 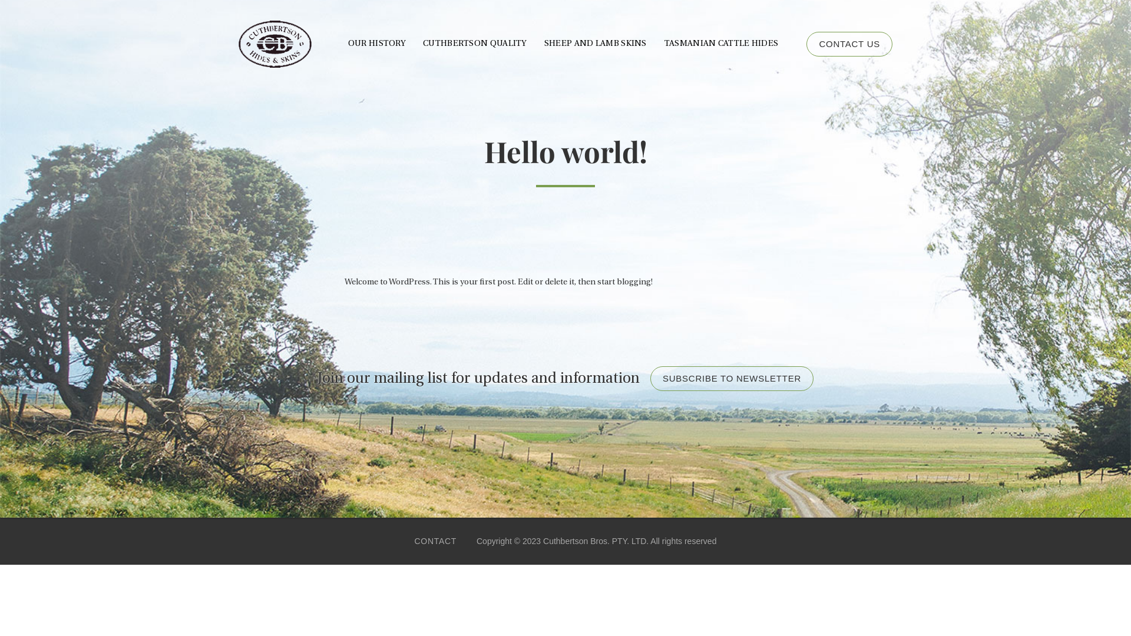 I want to click on OUR HISTORY, so click(x=377, y=44).